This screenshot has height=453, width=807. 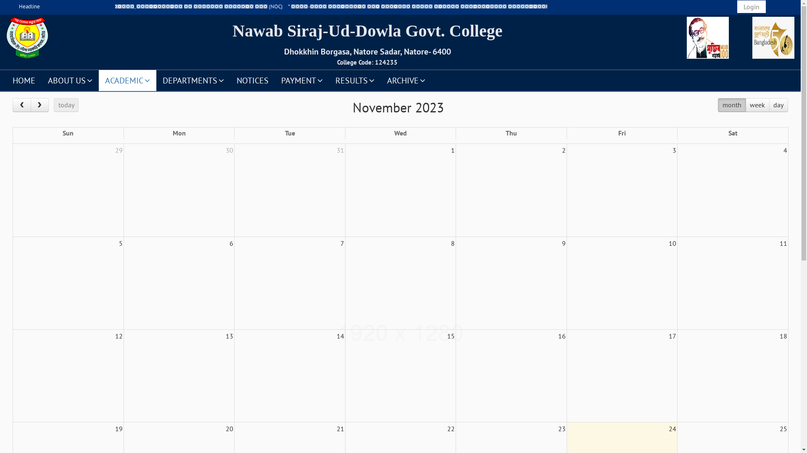 What do you see at coordinates (128, 80) in the screenshot?
I see `ACADEMIC` at bounding box center [128, 80].